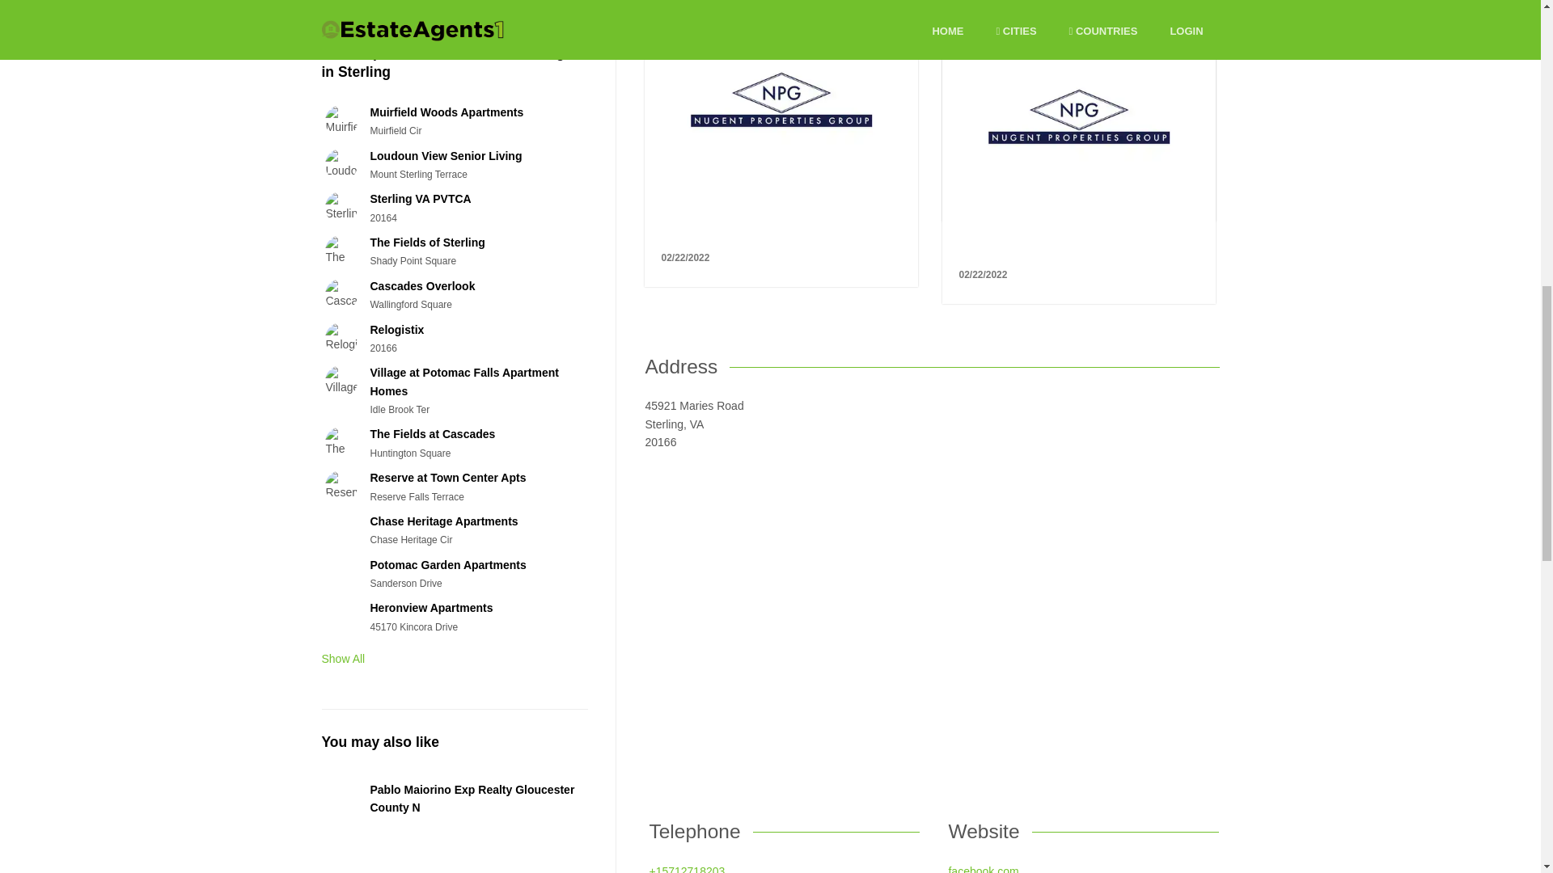 The height and width of the screenshot is (873, 1553). I want to click on Relogistix, so click(396, 329).